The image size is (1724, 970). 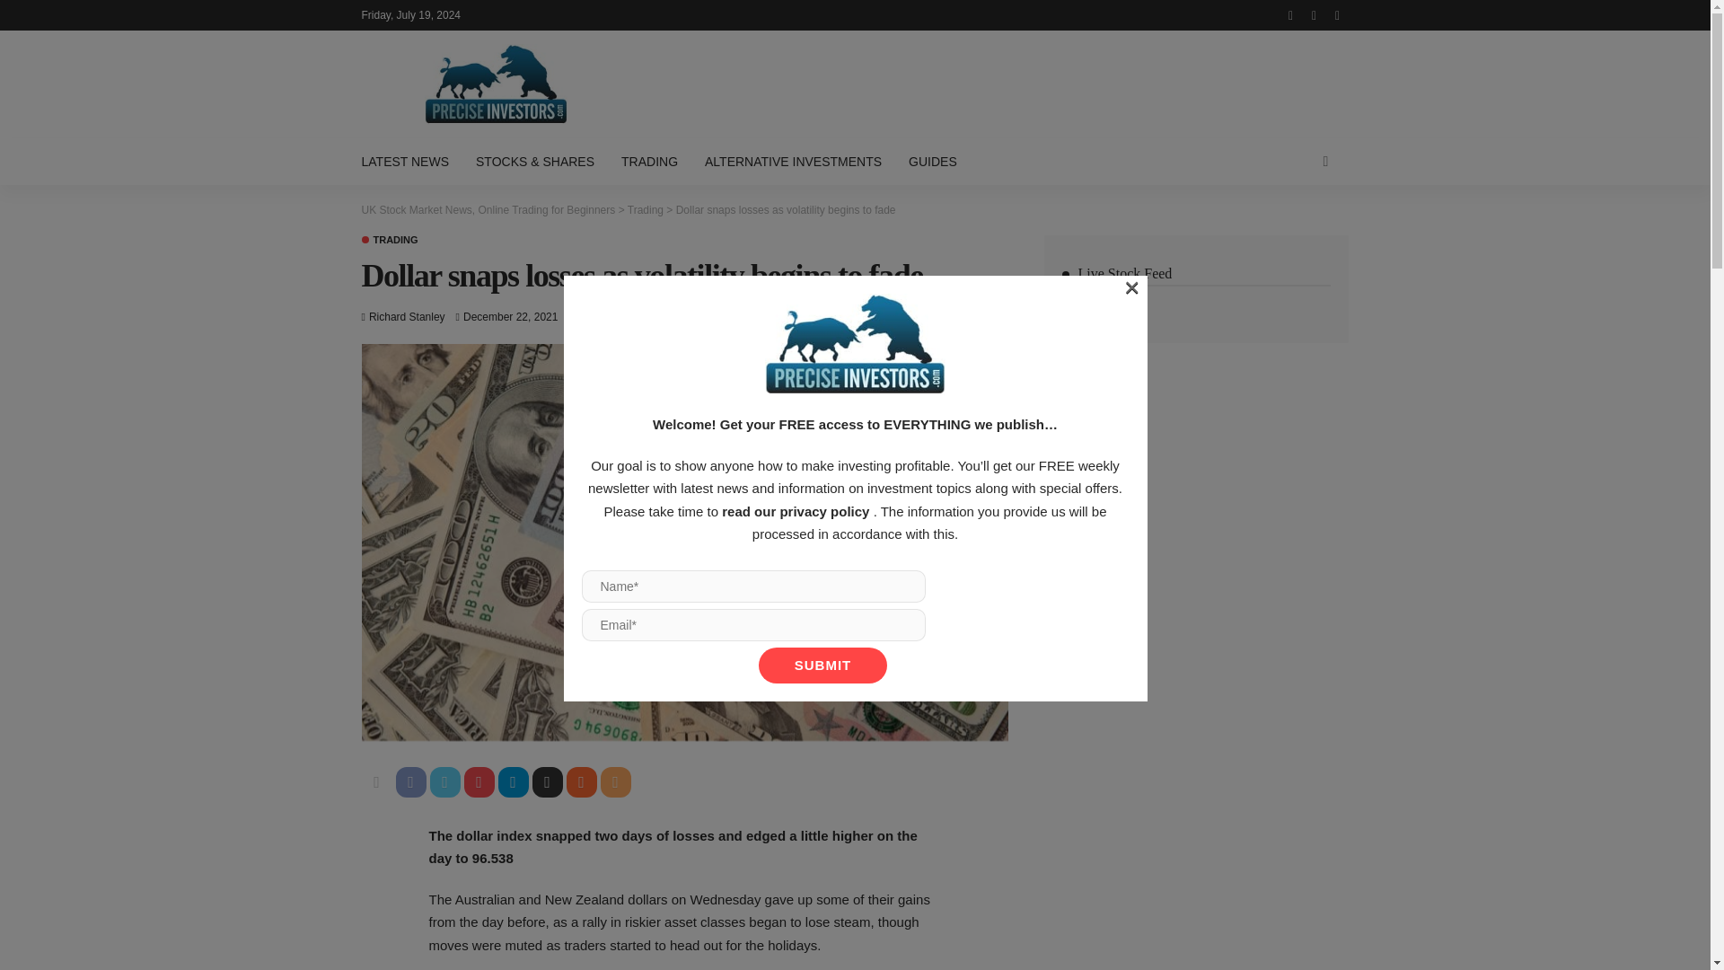 What do you see at coordinates (645, 209) in the screenshot?
I see `Go to the Trading Category archives.` at bounding box center [645, 209].